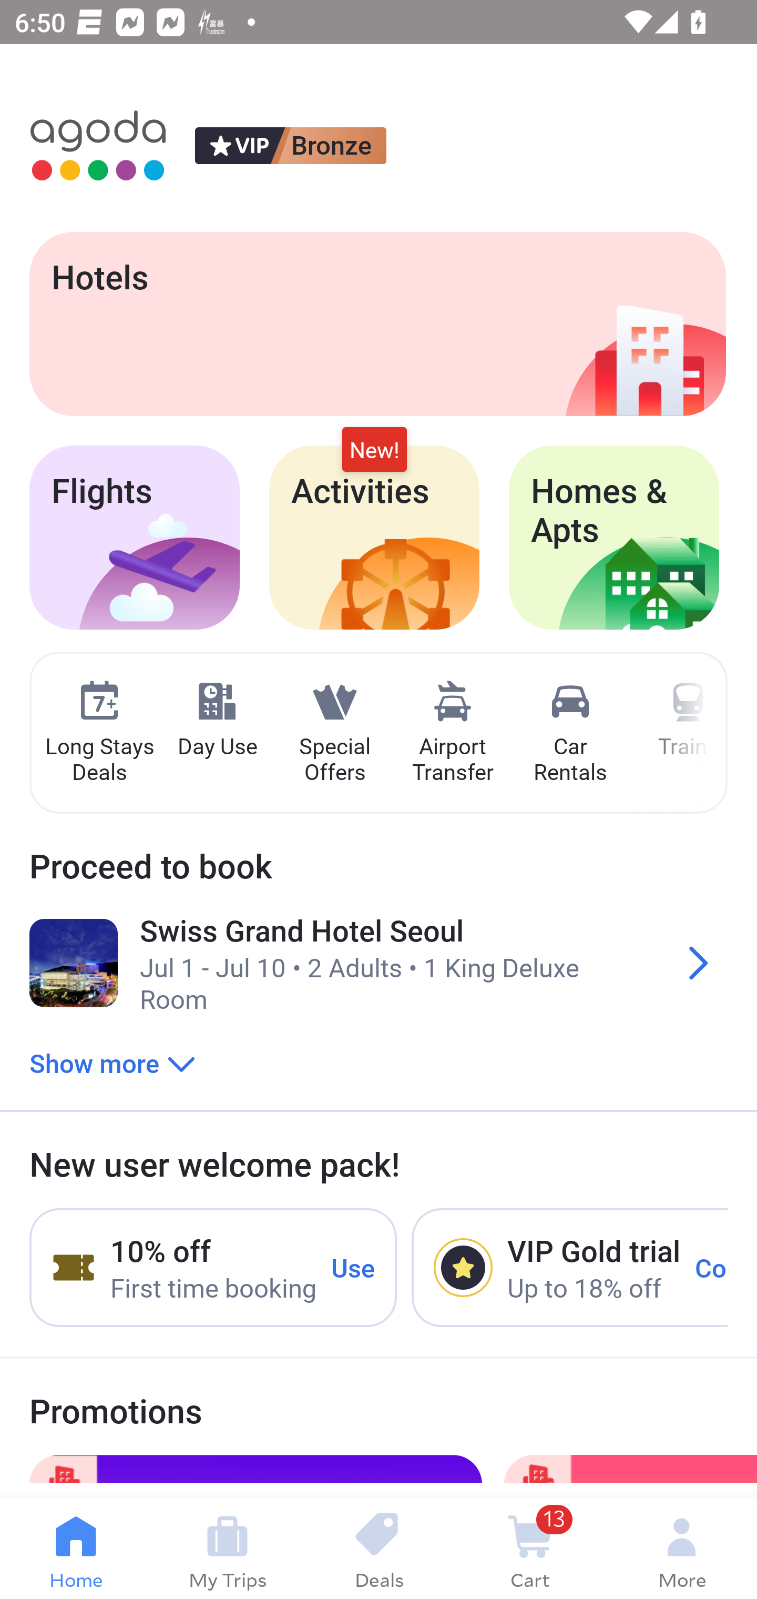  I want to click on Activities, so click(374, 538).